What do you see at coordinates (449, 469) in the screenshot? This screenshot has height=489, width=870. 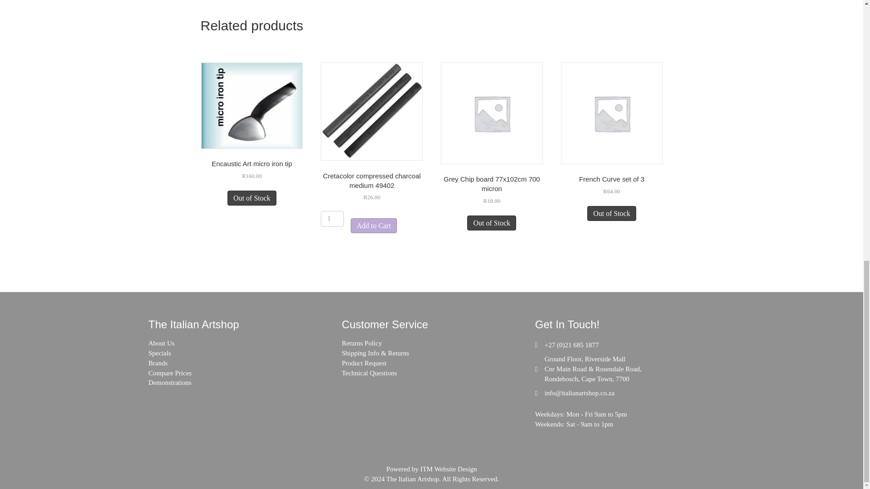 I see `ITM Website Design` at bounding box center [449, 469].